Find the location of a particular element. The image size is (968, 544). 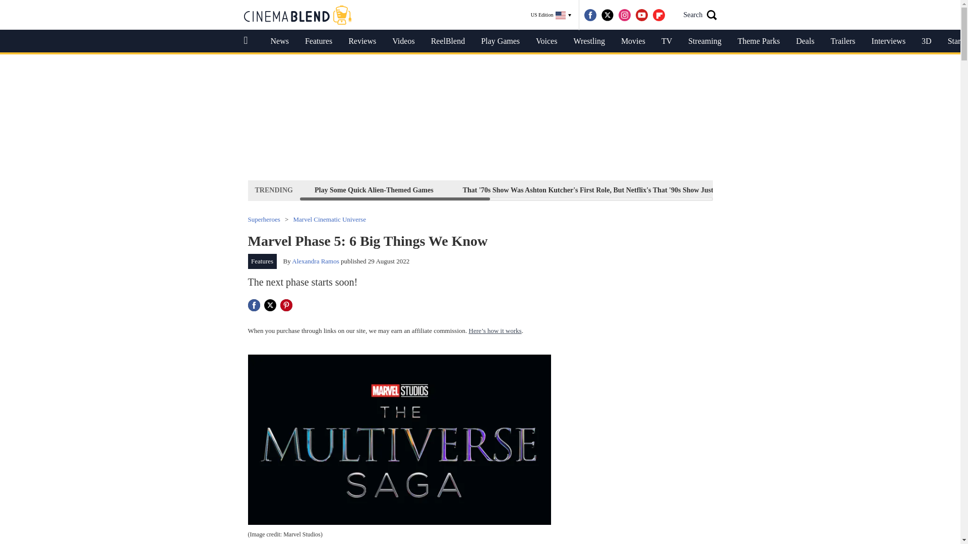

Play Games is located at coordinates (500, 41).